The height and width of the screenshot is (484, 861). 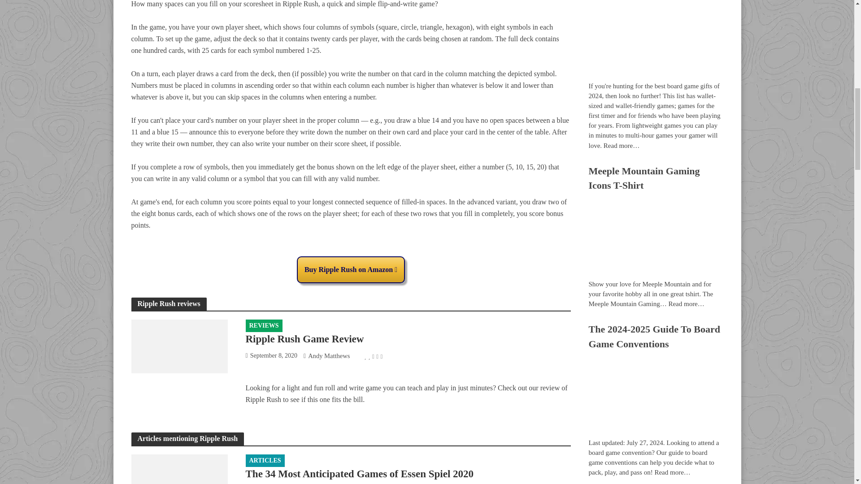 I want to click on Ripple Rush Game Review, so click(x=178, y=345).